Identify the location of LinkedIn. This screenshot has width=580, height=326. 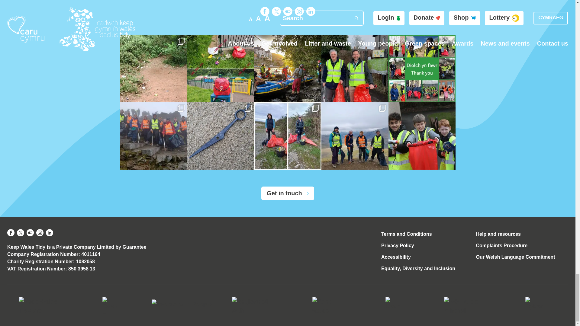
(50, 233).